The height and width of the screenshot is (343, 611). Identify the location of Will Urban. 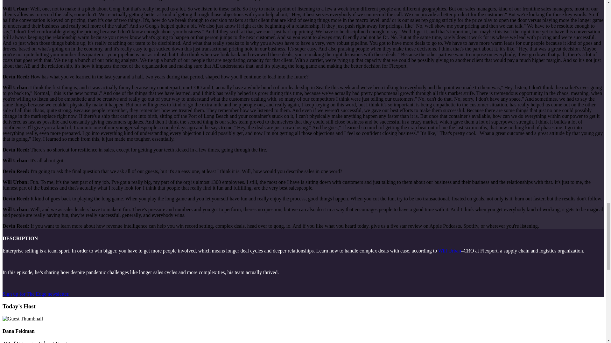
(449, 251).